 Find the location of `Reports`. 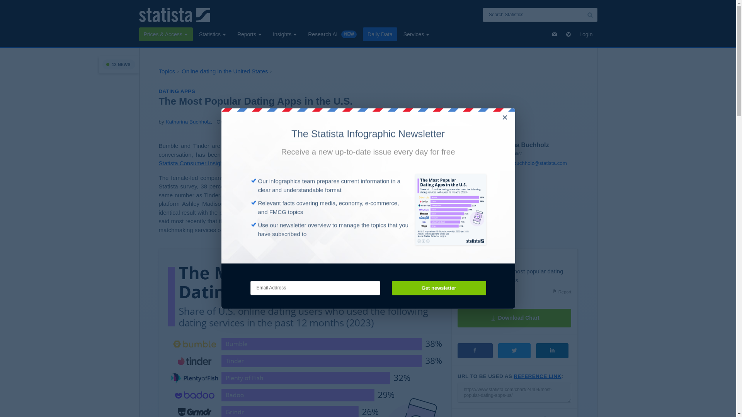

Reports is located at coordinates (250, 34).